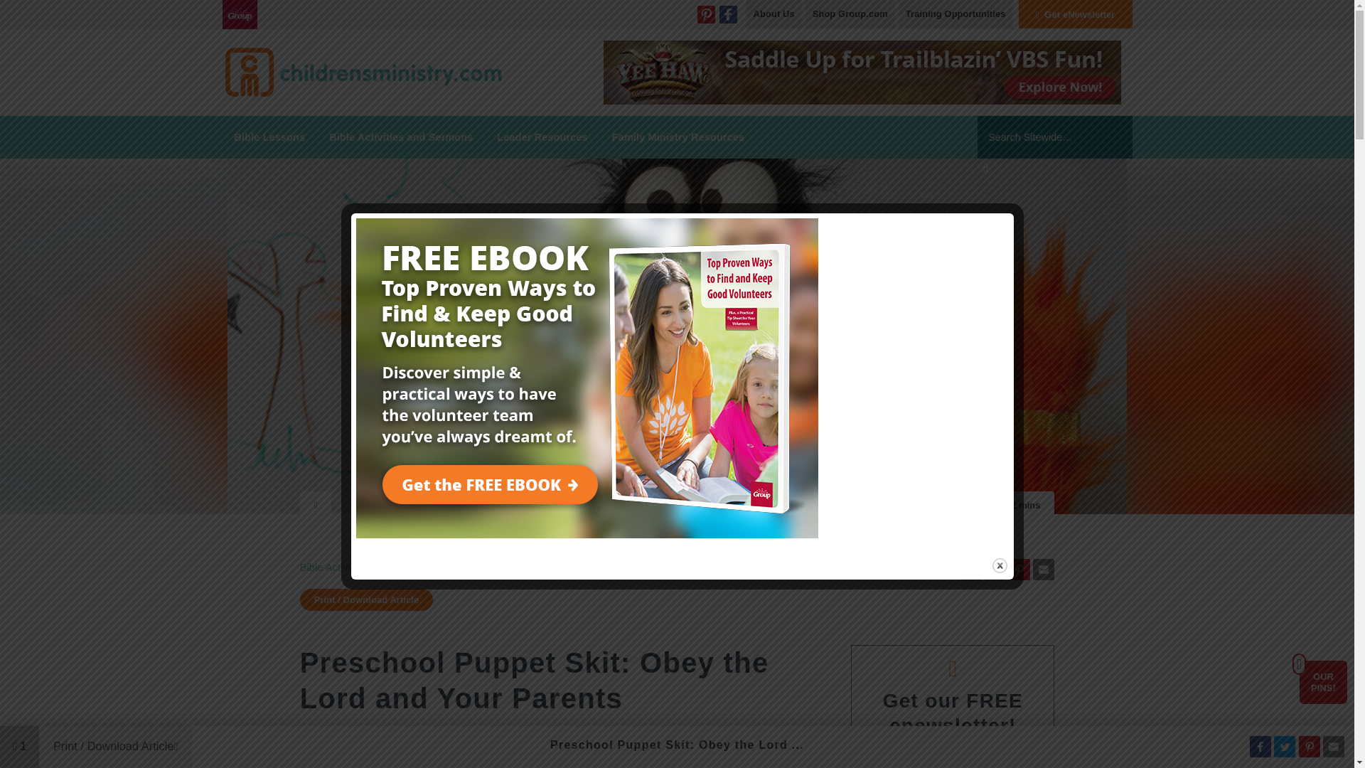  I want to click on About Us, so click(774, 14).